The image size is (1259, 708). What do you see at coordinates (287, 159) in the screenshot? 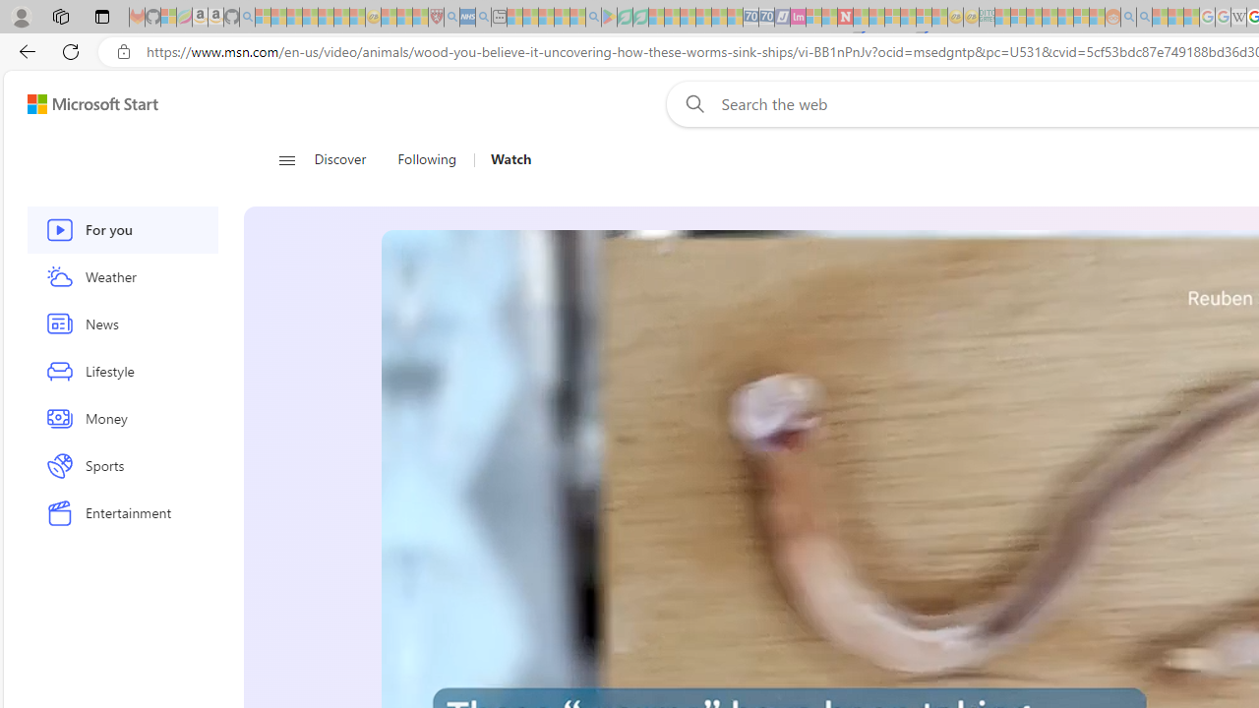
I see `Open navigation menu` at bounding box center [287, 159].